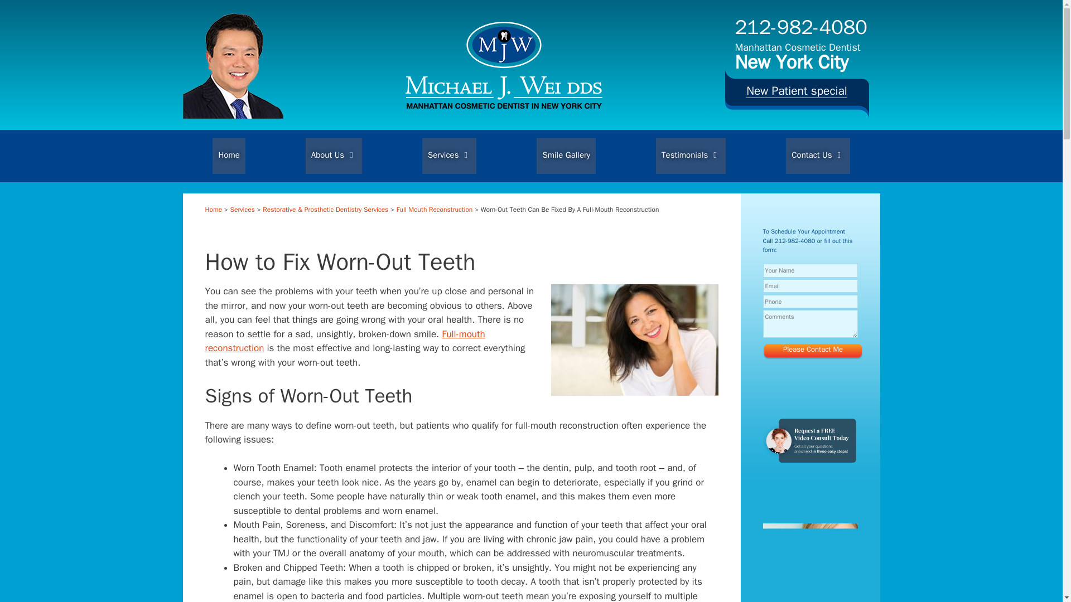  What do you see at coordinates (797, 94) in the screenshot?
I see `New Patient special` at bounding box center [797, 94].